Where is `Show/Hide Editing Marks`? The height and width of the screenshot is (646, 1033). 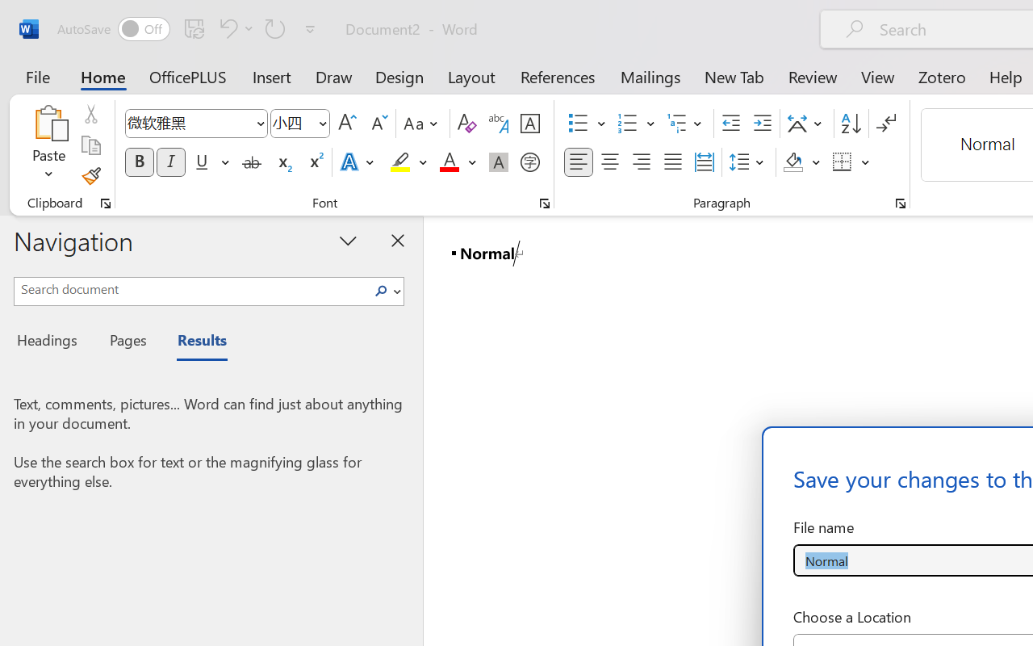 Show/Hide Editing Marks is located at coordinates (886, 124).